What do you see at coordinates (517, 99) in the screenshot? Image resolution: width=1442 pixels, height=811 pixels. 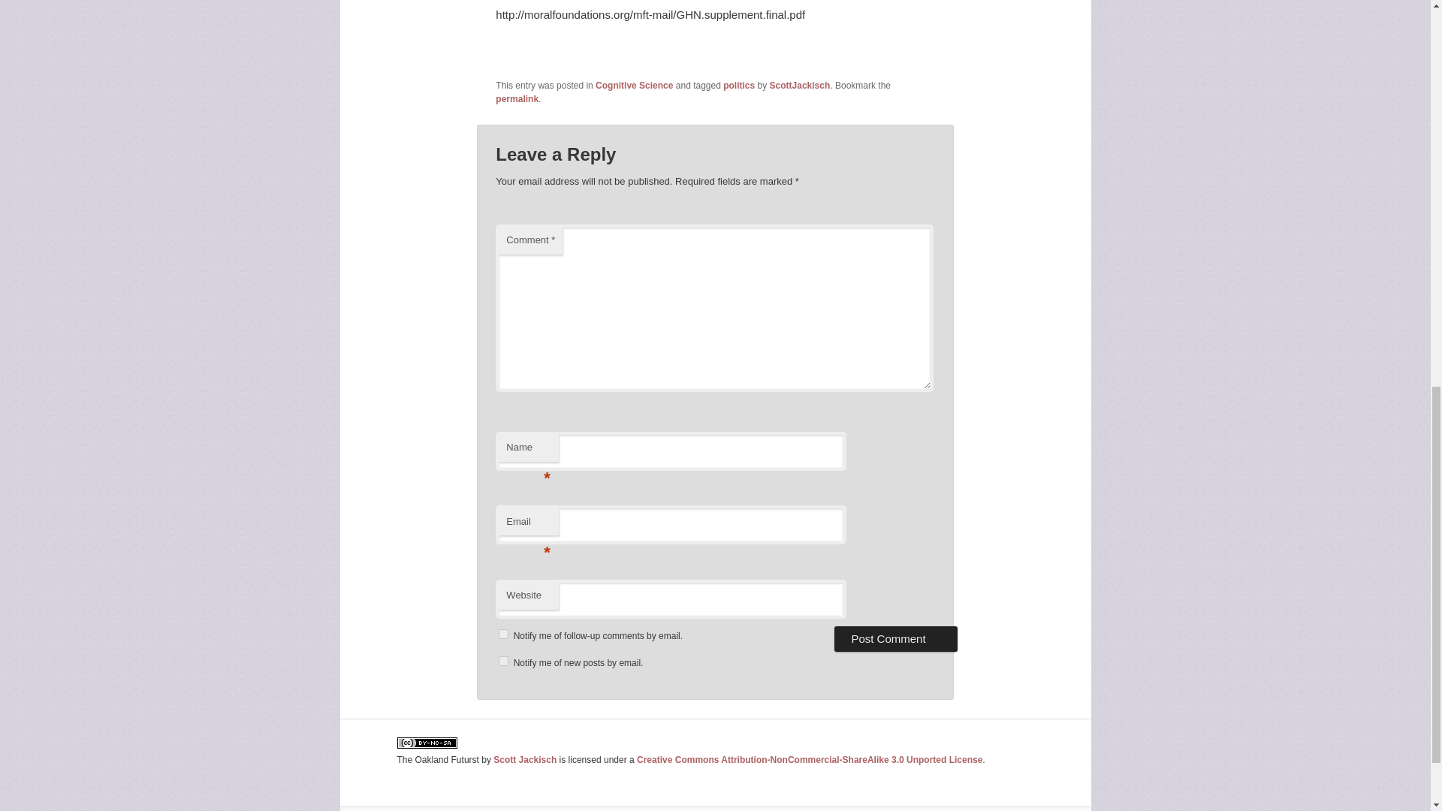 I see `permalink` at bounding box center [517, 99].